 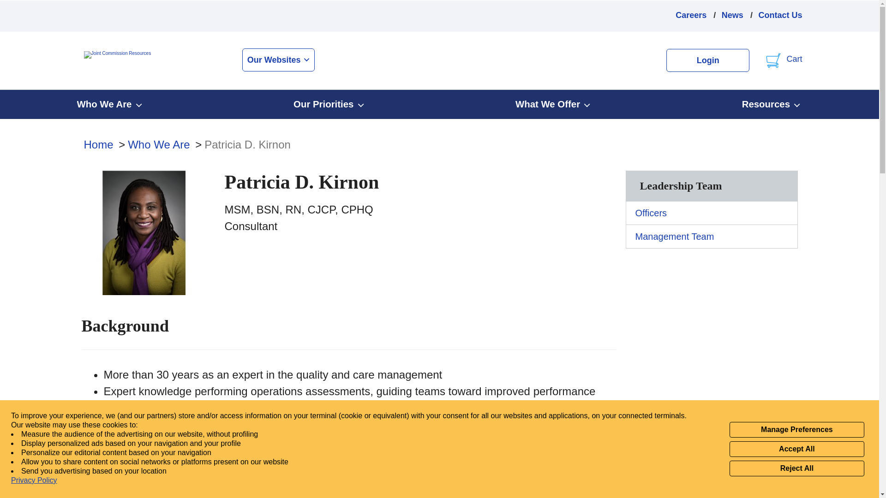 What do you see at coordinates (796, 468) in the screenshot?
I see `Reject All` at bounding box center [796, 468].